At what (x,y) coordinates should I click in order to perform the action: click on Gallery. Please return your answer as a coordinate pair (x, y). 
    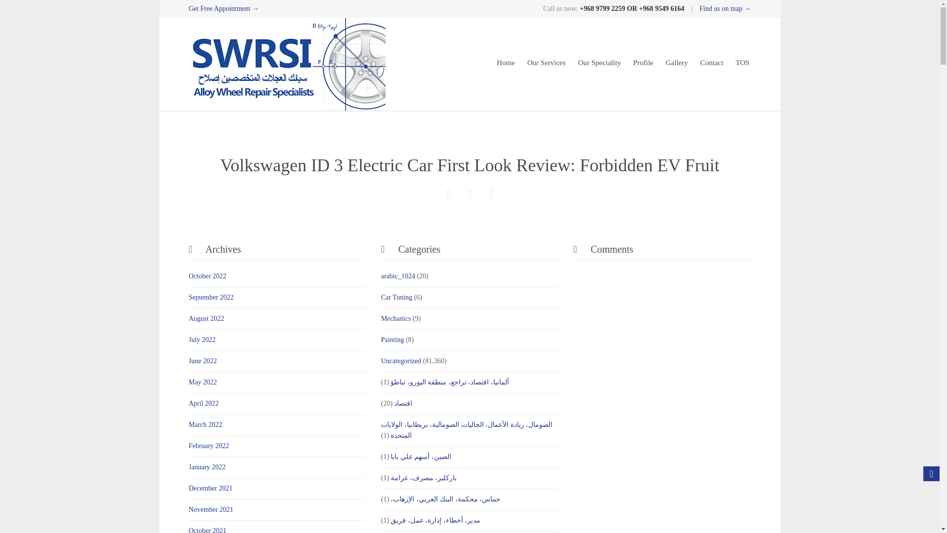
    Looking at the image, I should click on (677, 64).